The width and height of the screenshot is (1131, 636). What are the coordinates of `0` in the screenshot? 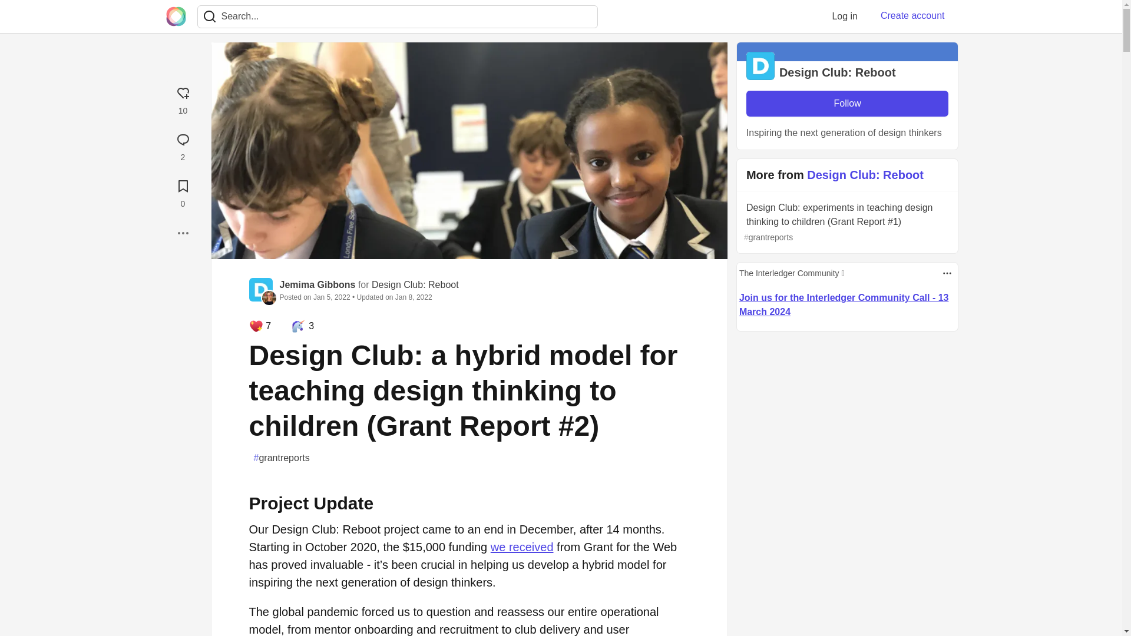 It's located at (183, 192).